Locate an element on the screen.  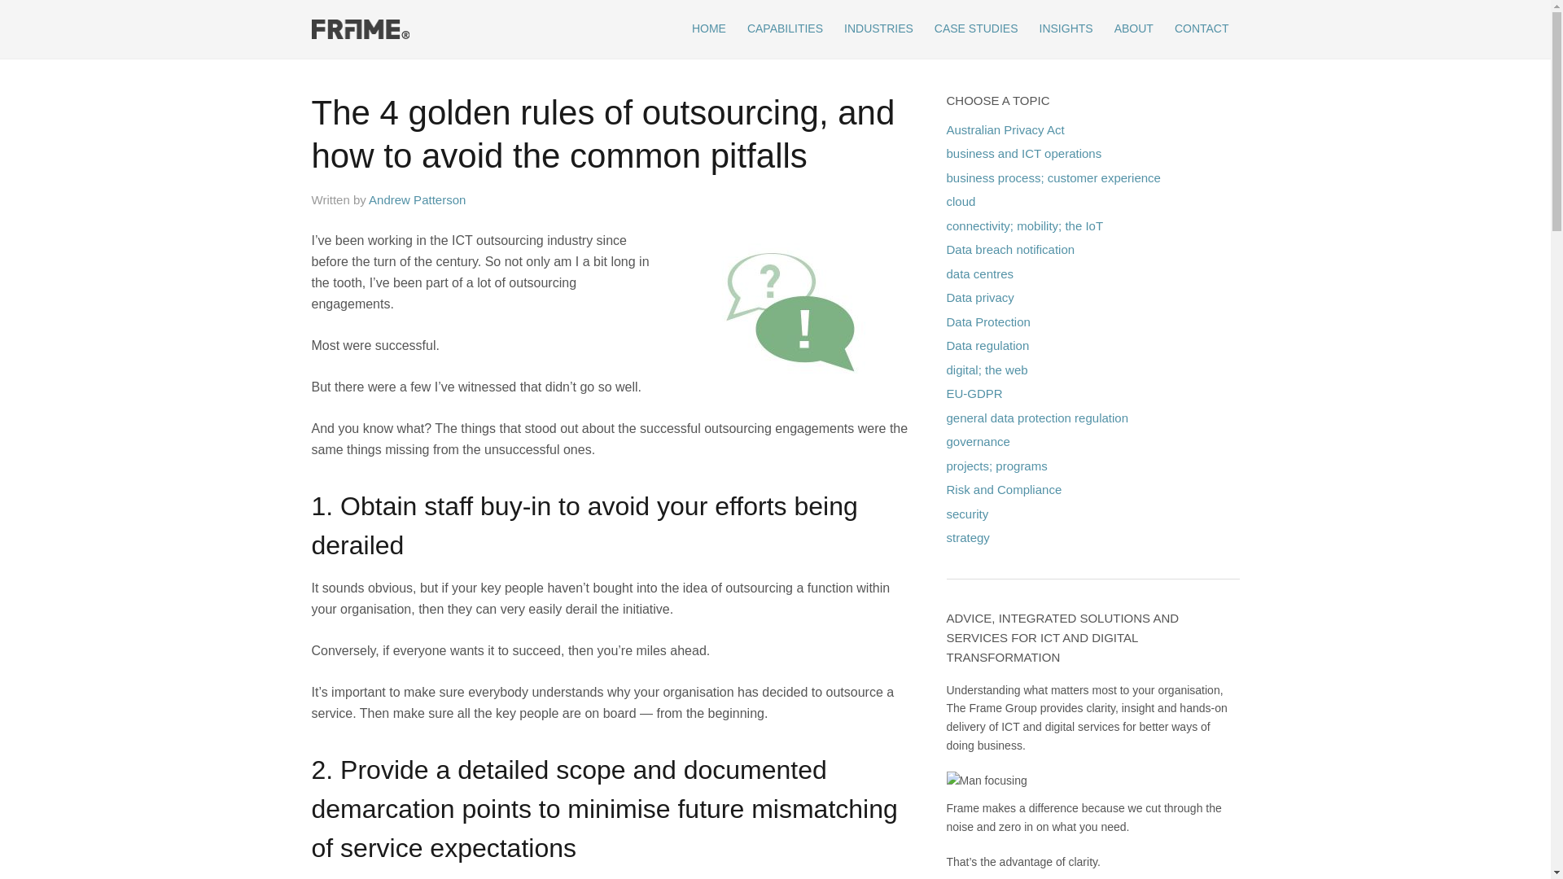
Data privacy is located at coordinates (980, 297).